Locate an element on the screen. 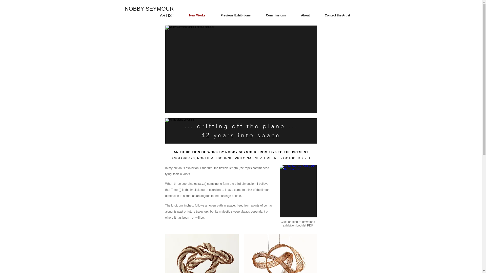  Contact the Artist is located at coordinates (338, 15).